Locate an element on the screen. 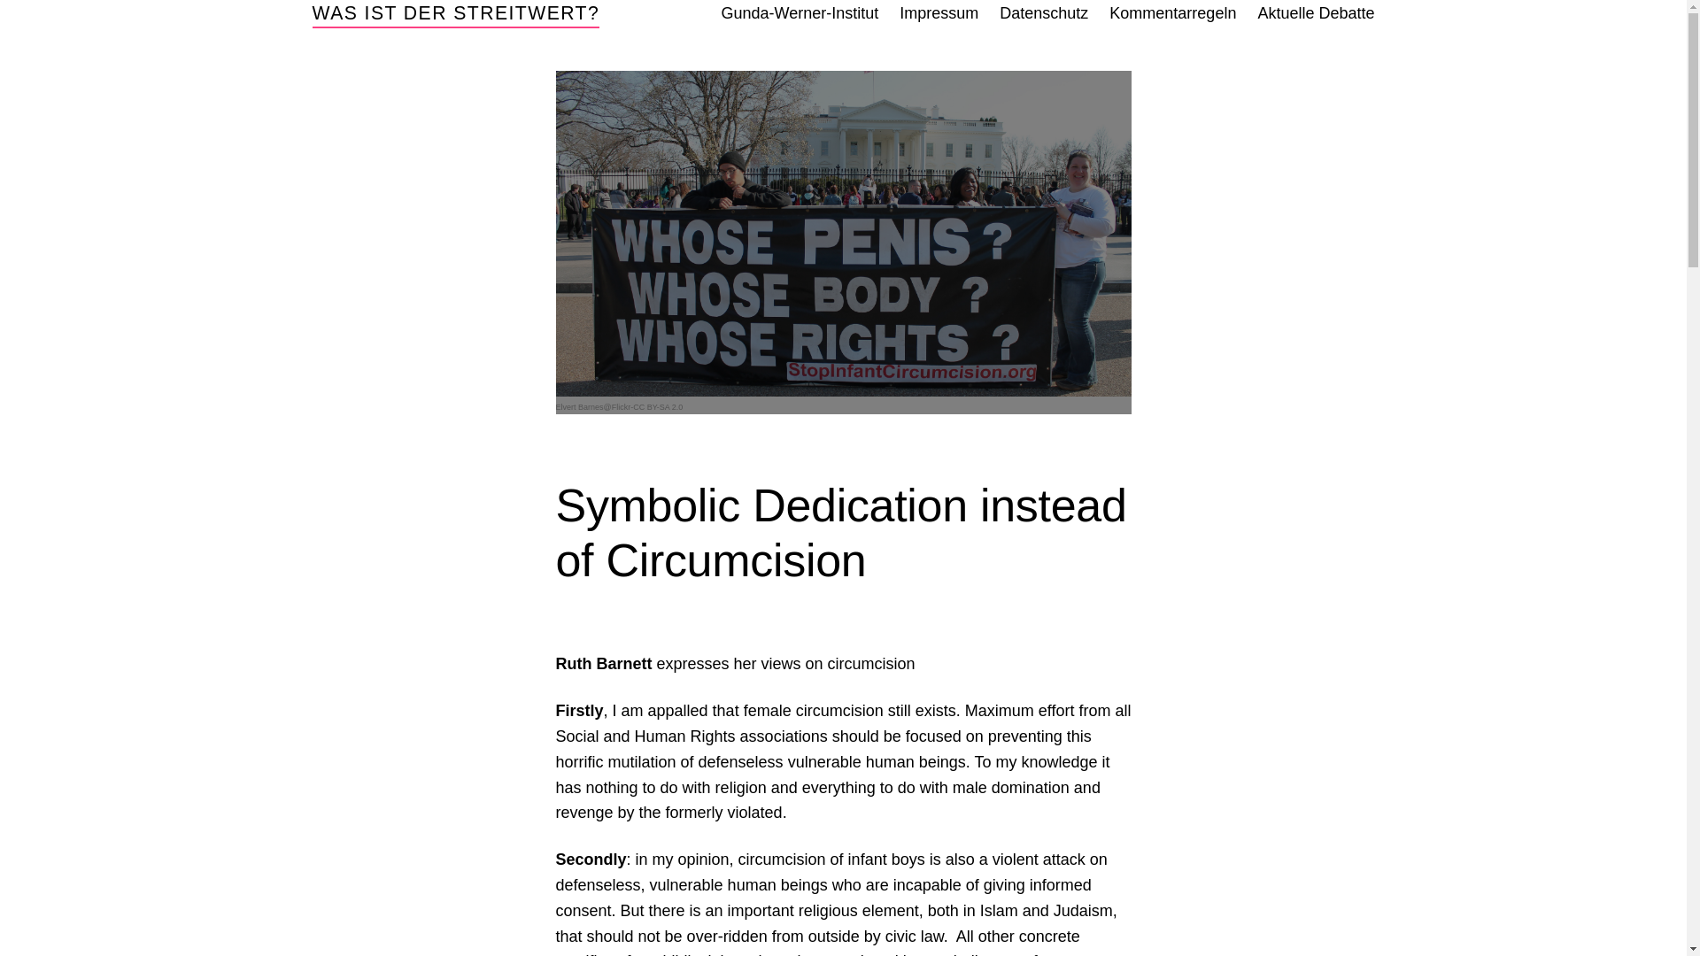 This screenshot has width=1700, height=956. Gunda-Werner-Institut is located at coordinates (800, 14).